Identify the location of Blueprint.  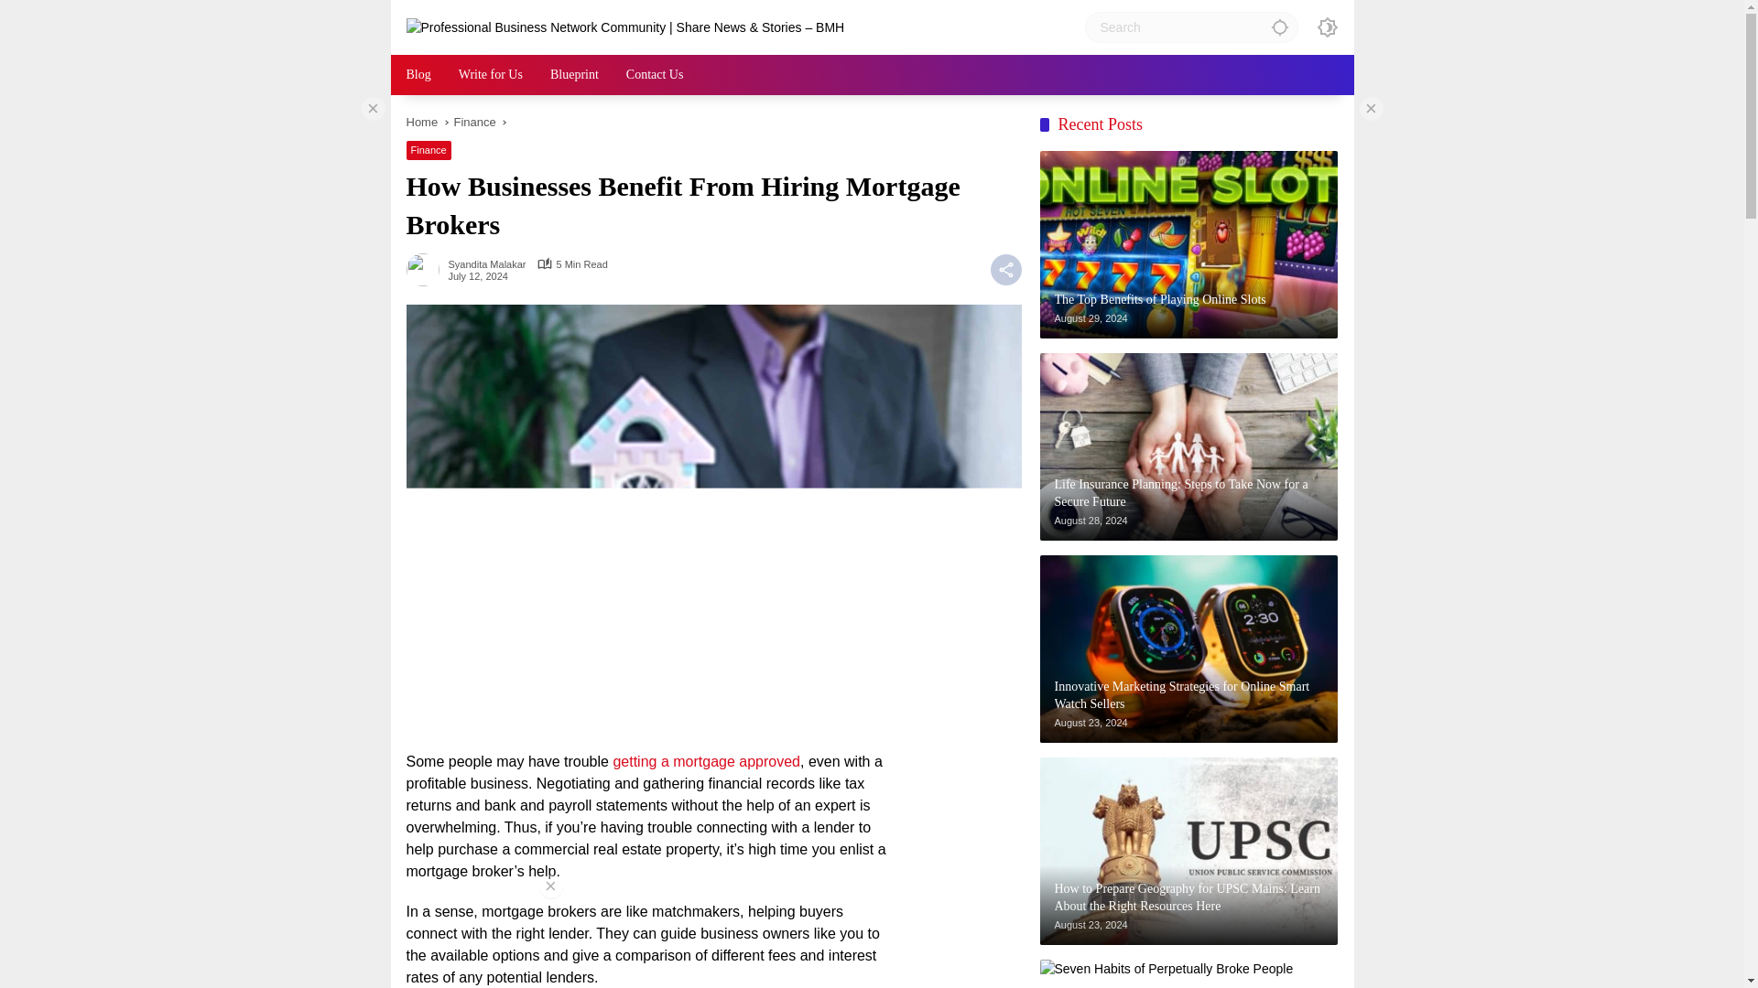
(574, 75).